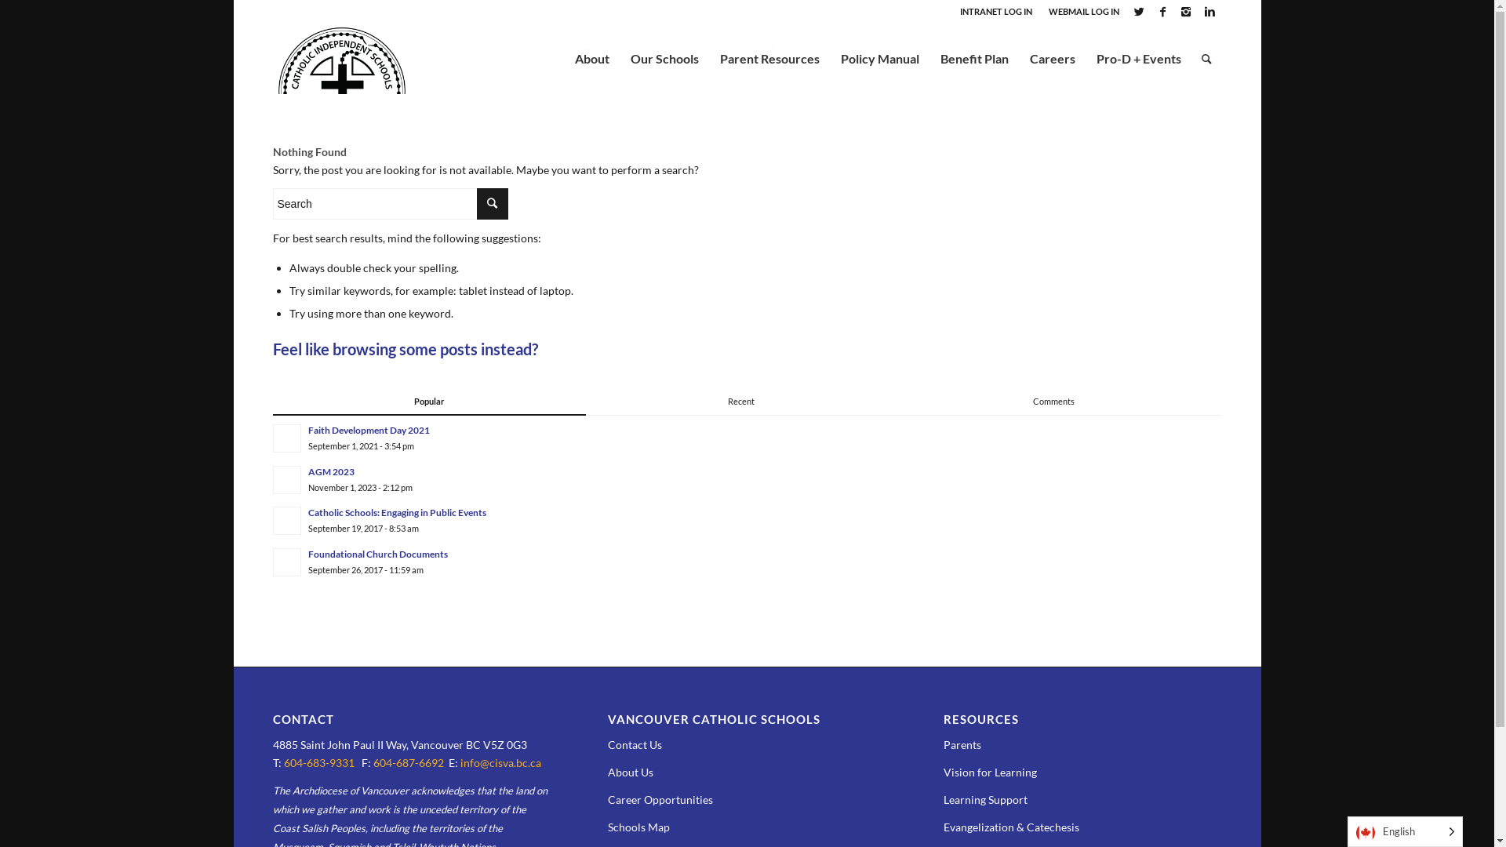  What do you see at coordinates (1083, 11) in the screenshot?
I see `WEBMAIL LOG IN` at bounding box center [1083, 11].